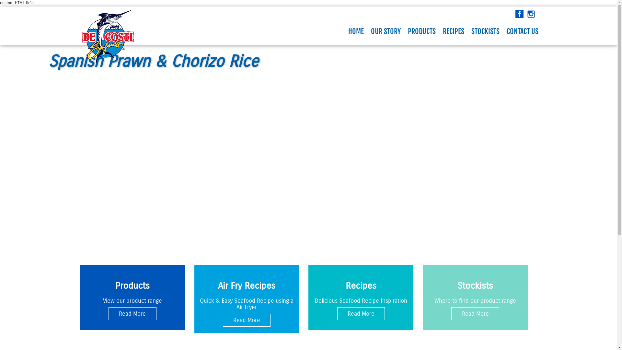 Image resolution: width=622 pixels, height=350 pixels. Describe the element at coordinates (386, 31) in the screenshot. I see `OUR STORY` at that location.